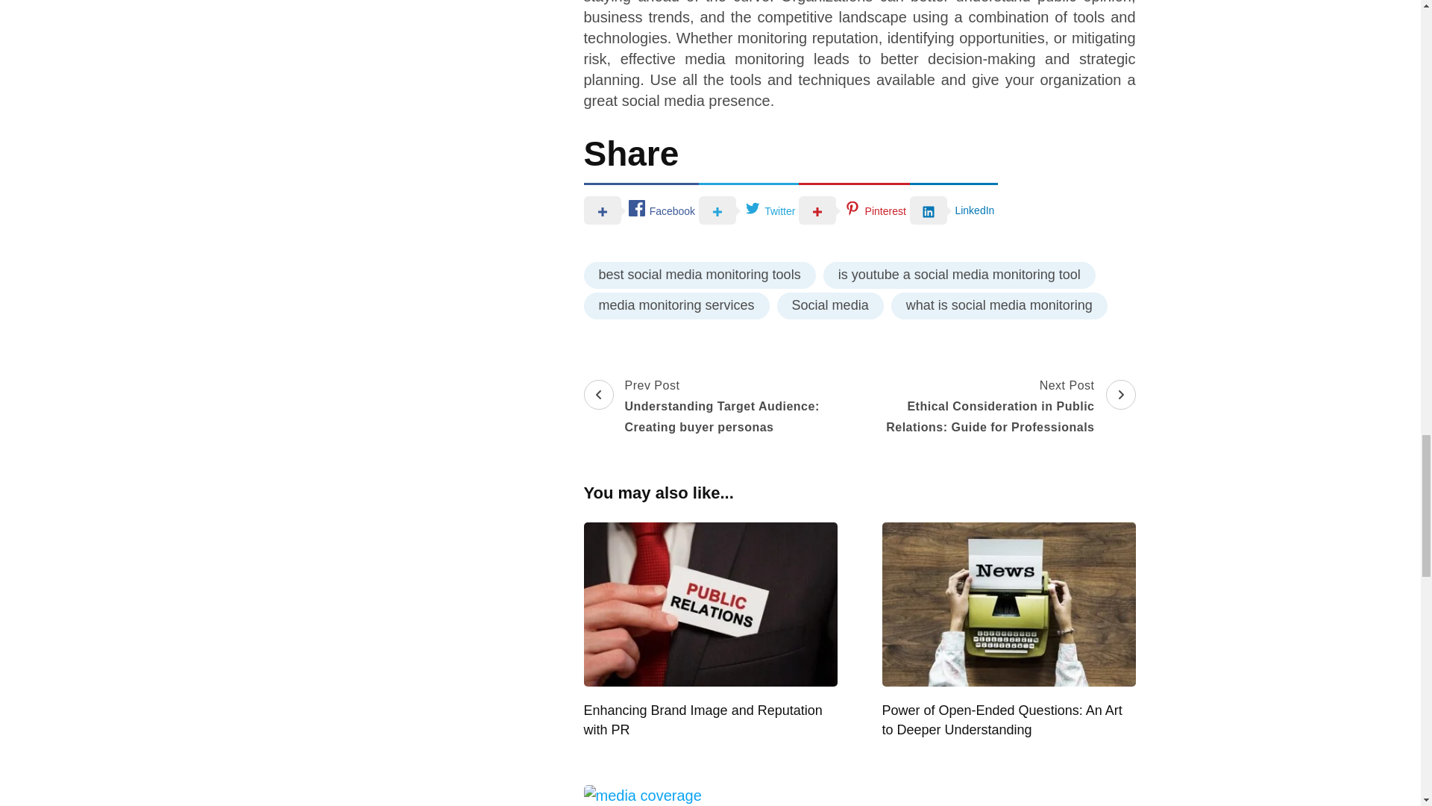 This screenshot has width=1432, height=806. I want to click on Twitter, so click(749, 209).